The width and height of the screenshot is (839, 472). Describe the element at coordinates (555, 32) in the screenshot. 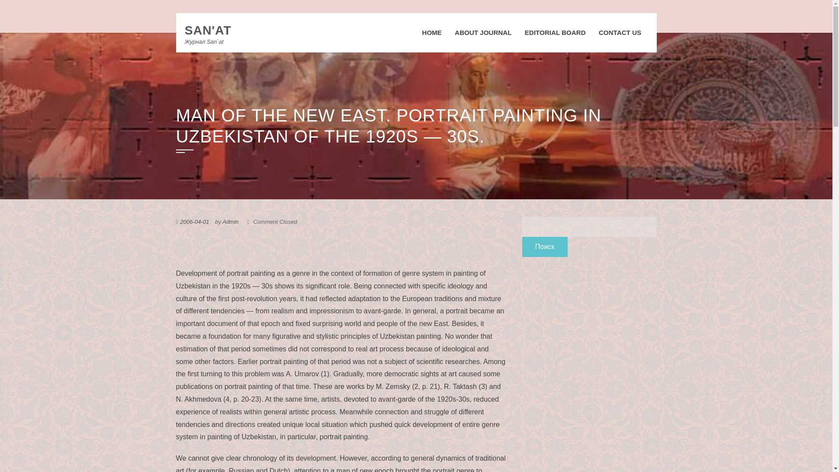

I see `EDITORIAL BOARD` at that location.